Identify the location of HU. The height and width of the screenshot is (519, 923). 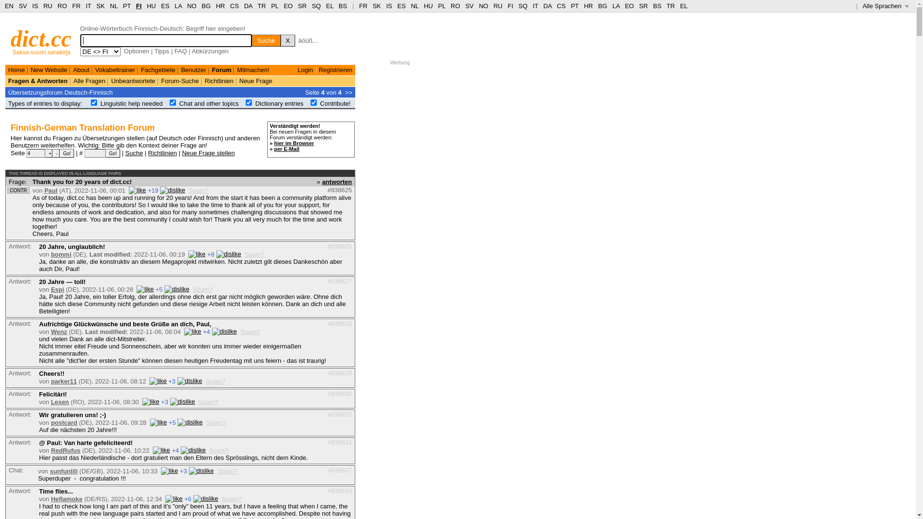
(429, 6).